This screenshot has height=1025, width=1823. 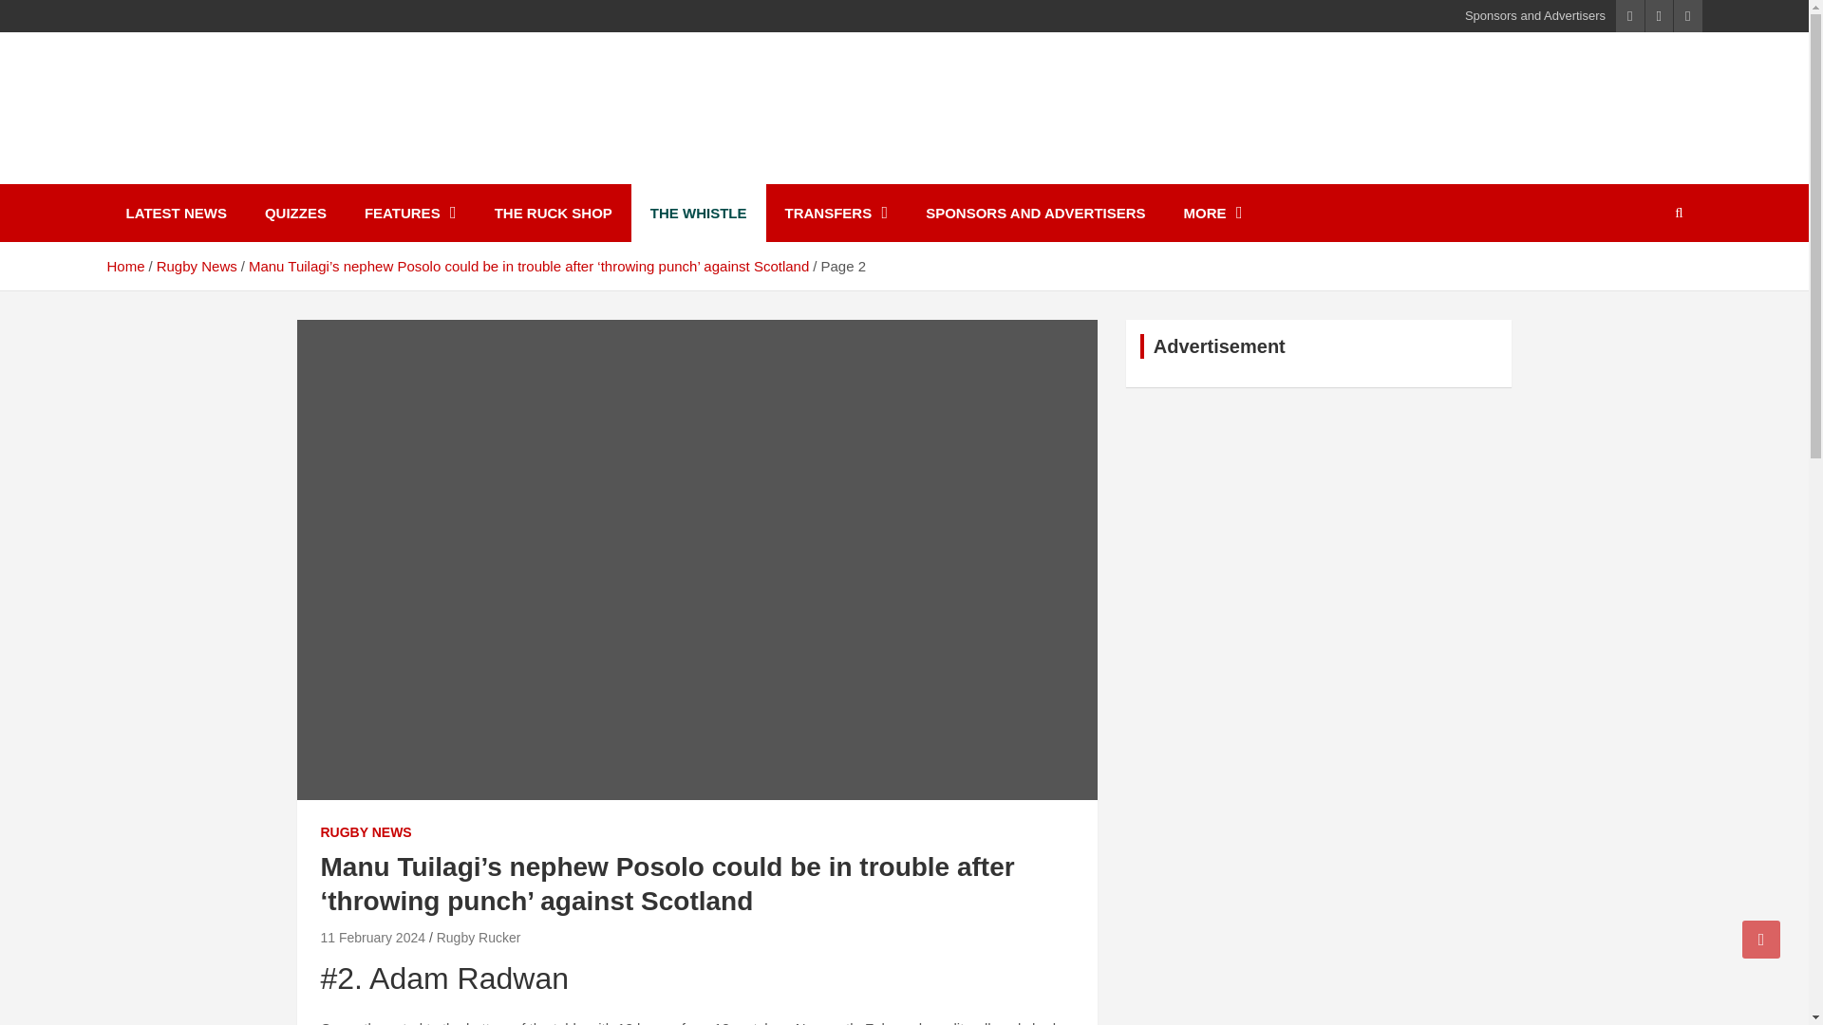 I want to click on MORE, so click(x=1212, y=213).